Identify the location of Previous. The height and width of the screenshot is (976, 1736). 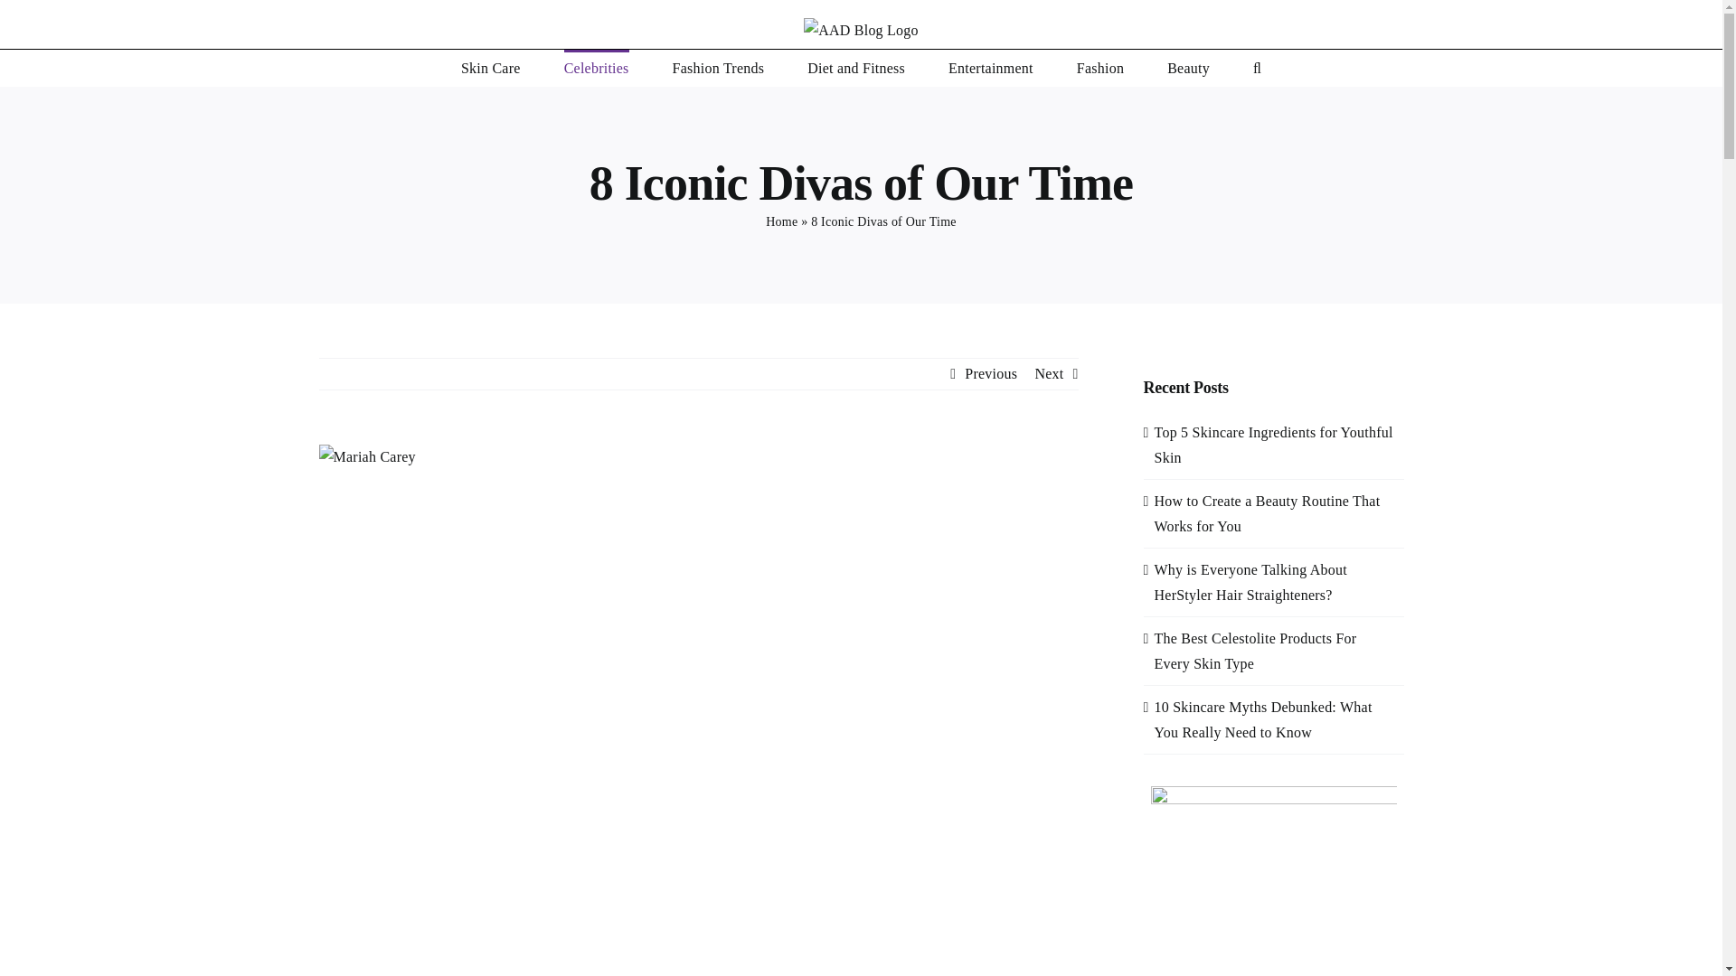
(991, 374).